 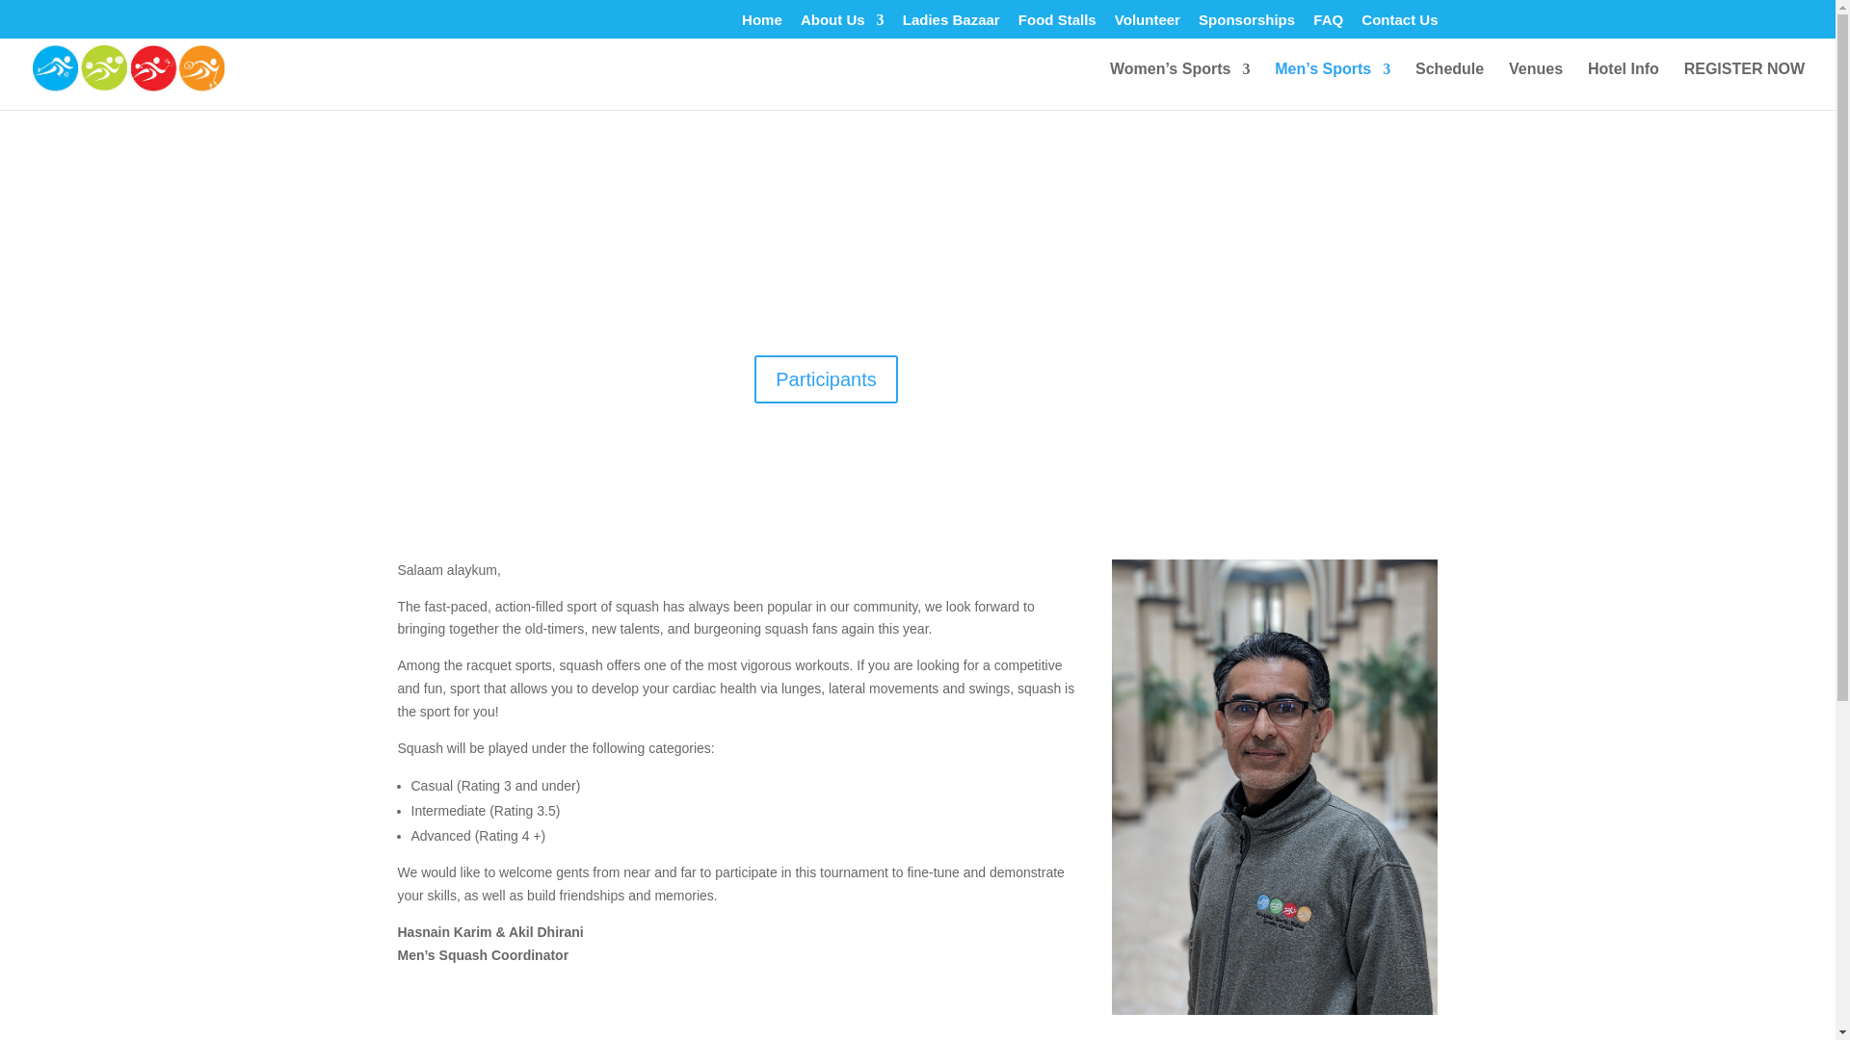 What do you see at coordinates (761, 24) in the screenshot?
I see `Home` at bounding box center [761, 24].